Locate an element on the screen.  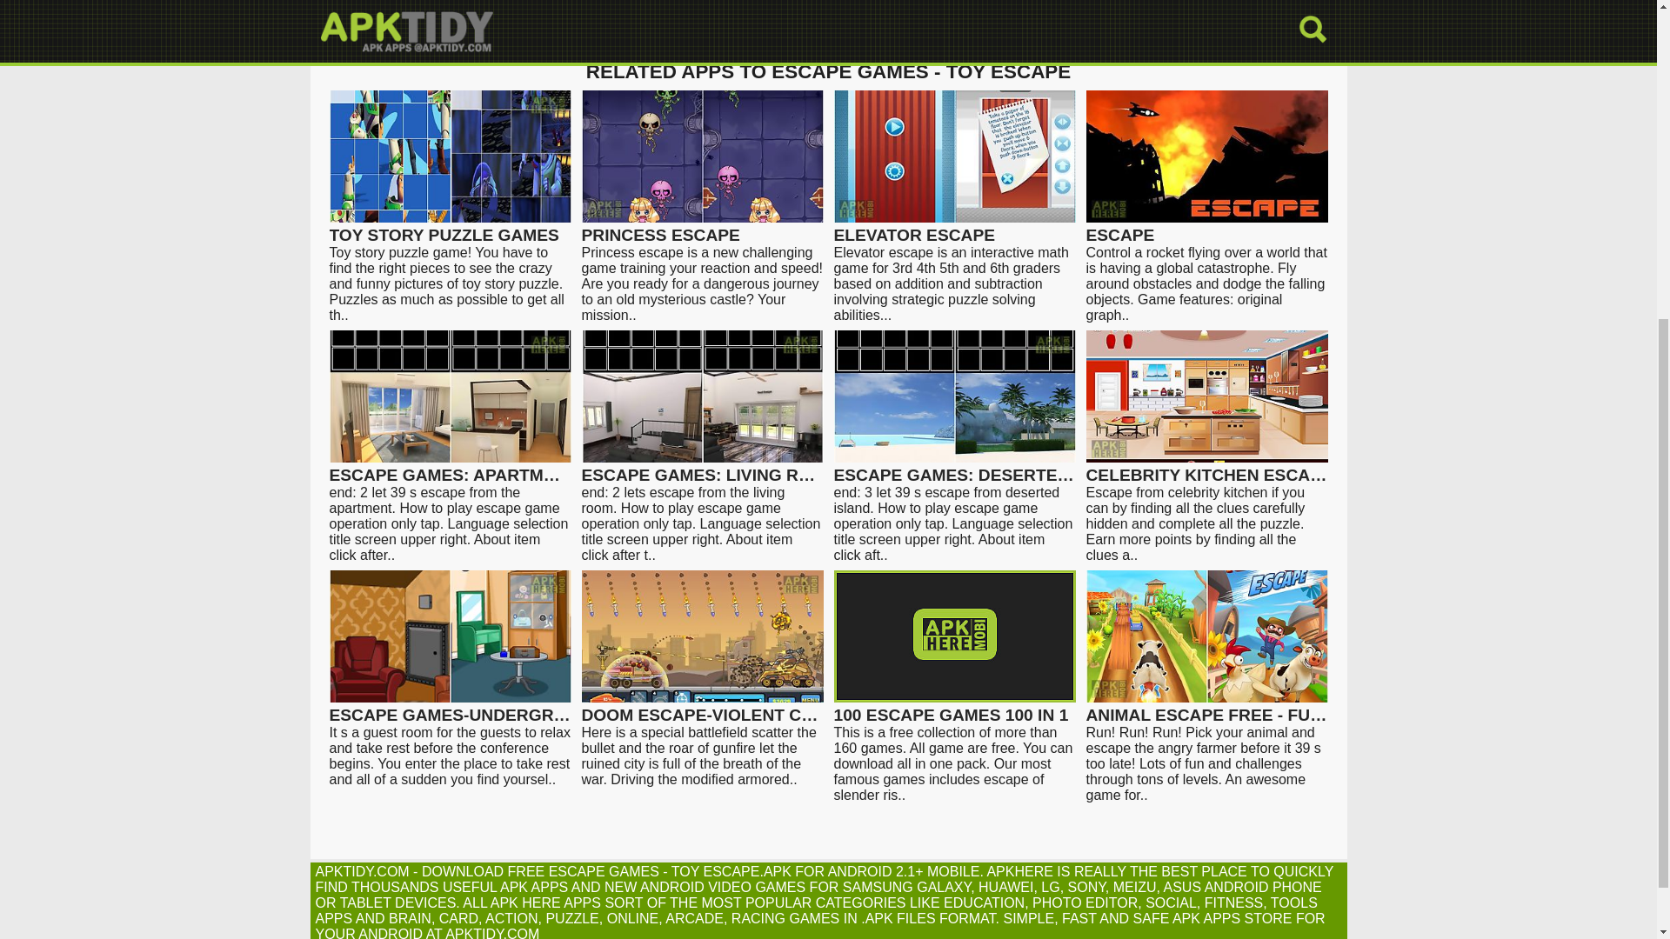
ESCAPE GAMES: APARTMENT is located at coordinates (450, 468).